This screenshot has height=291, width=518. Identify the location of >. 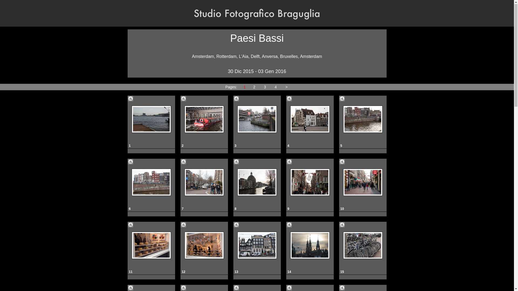
(287, 87).